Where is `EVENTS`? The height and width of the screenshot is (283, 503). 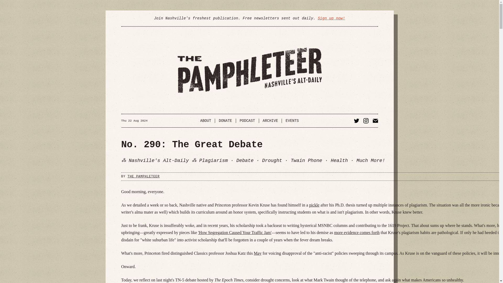 EVENTS is located at coordinates (292, 121).